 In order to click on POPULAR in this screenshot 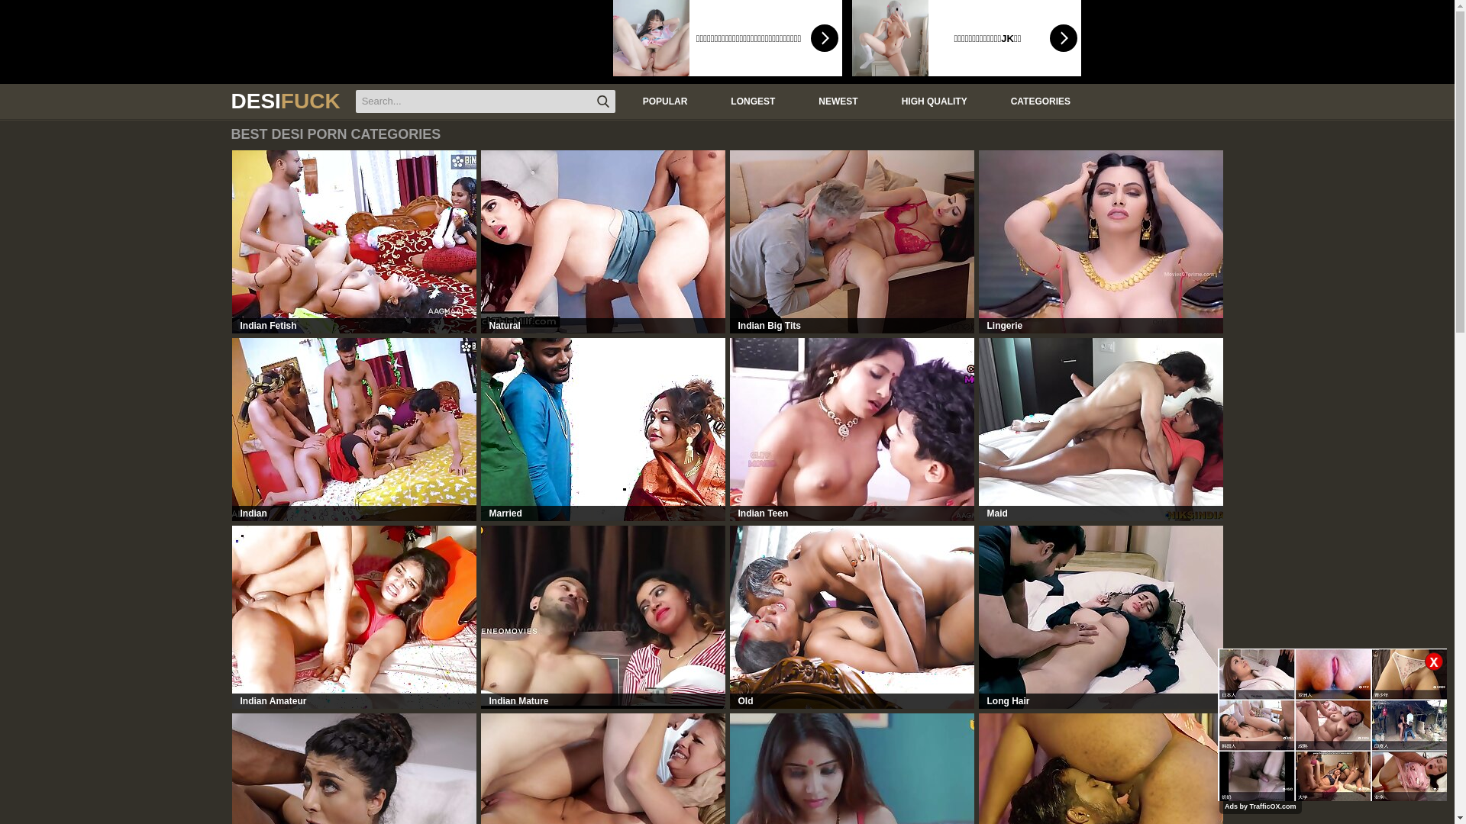, I will do `click(664, 101)`.